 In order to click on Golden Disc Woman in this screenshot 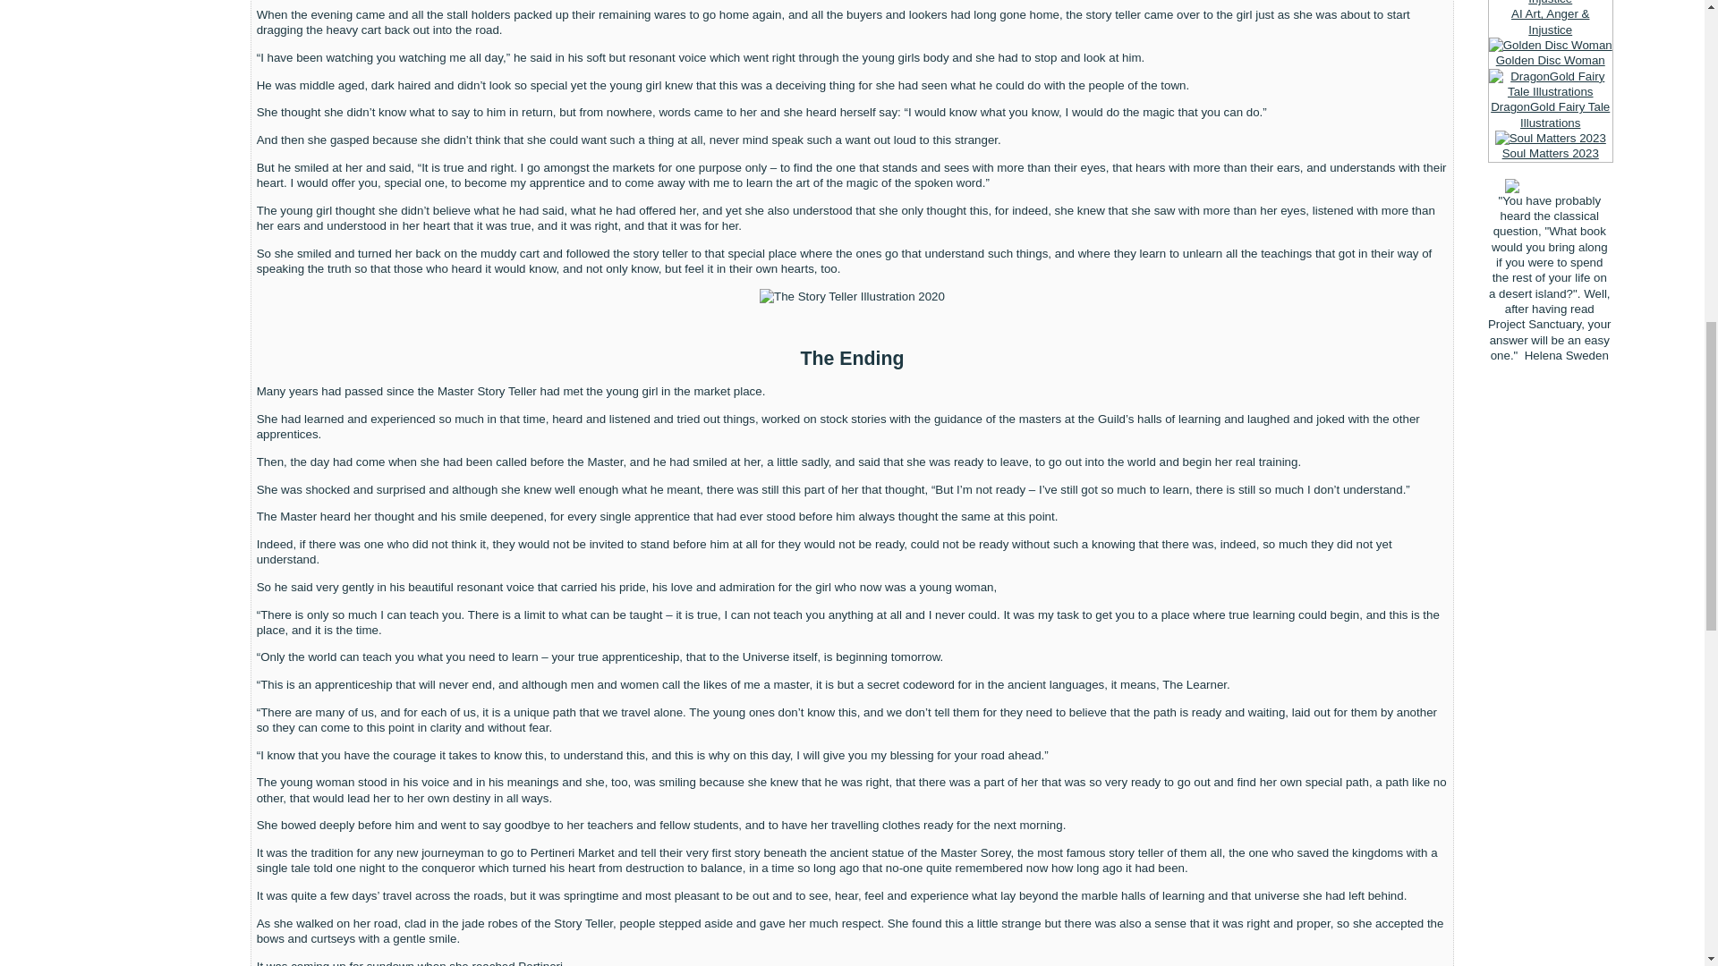, I will do `click(1551, 45)`.